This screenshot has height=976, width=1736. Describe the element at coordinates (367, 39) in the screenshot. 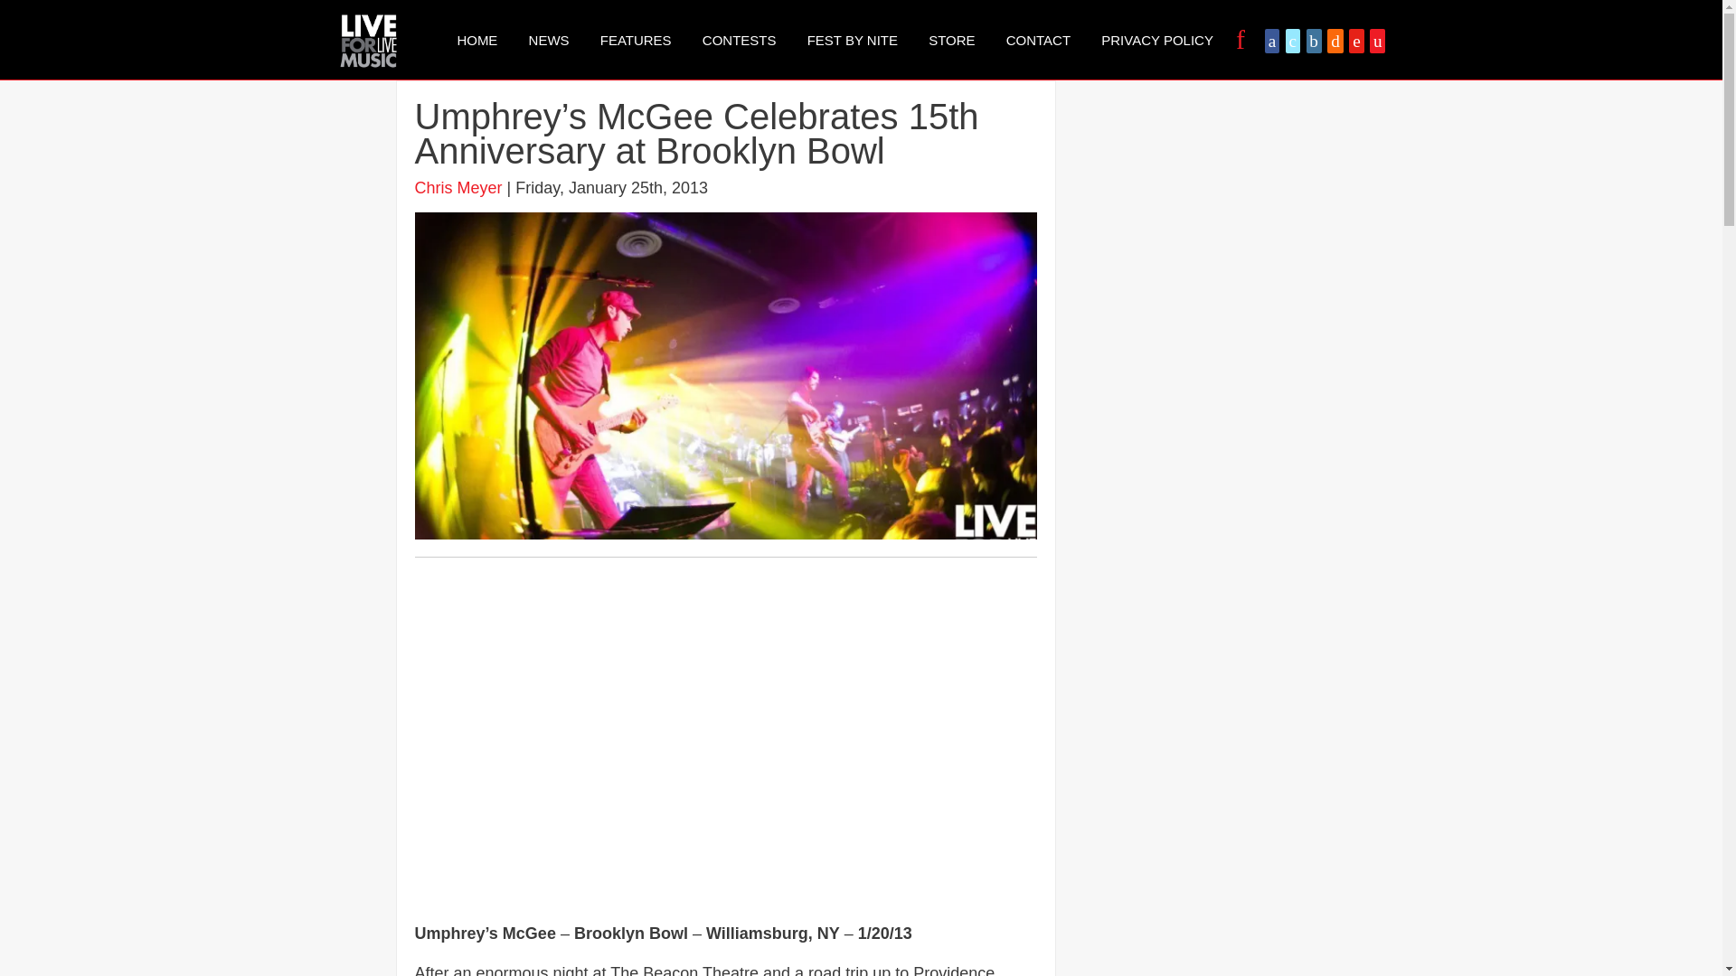

I see `L4LM` at that location.